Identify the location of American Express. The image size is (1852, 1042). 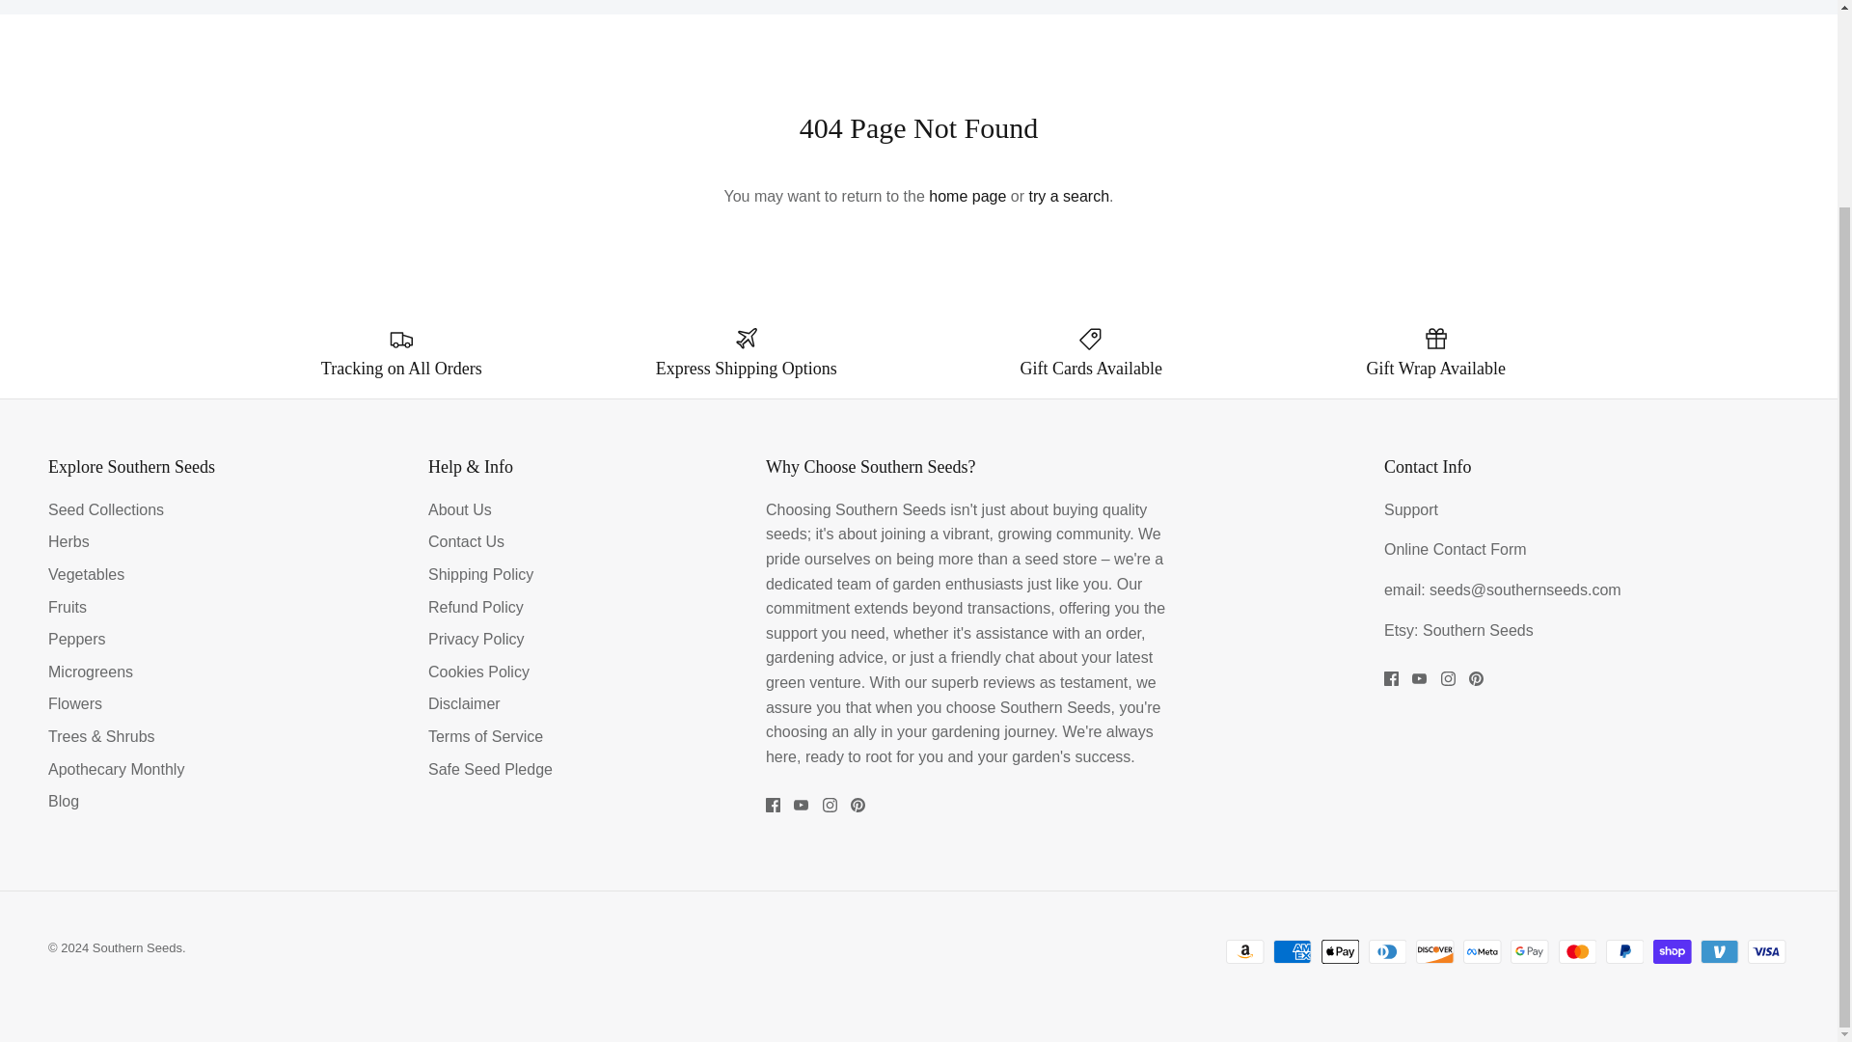
(1293, 951).